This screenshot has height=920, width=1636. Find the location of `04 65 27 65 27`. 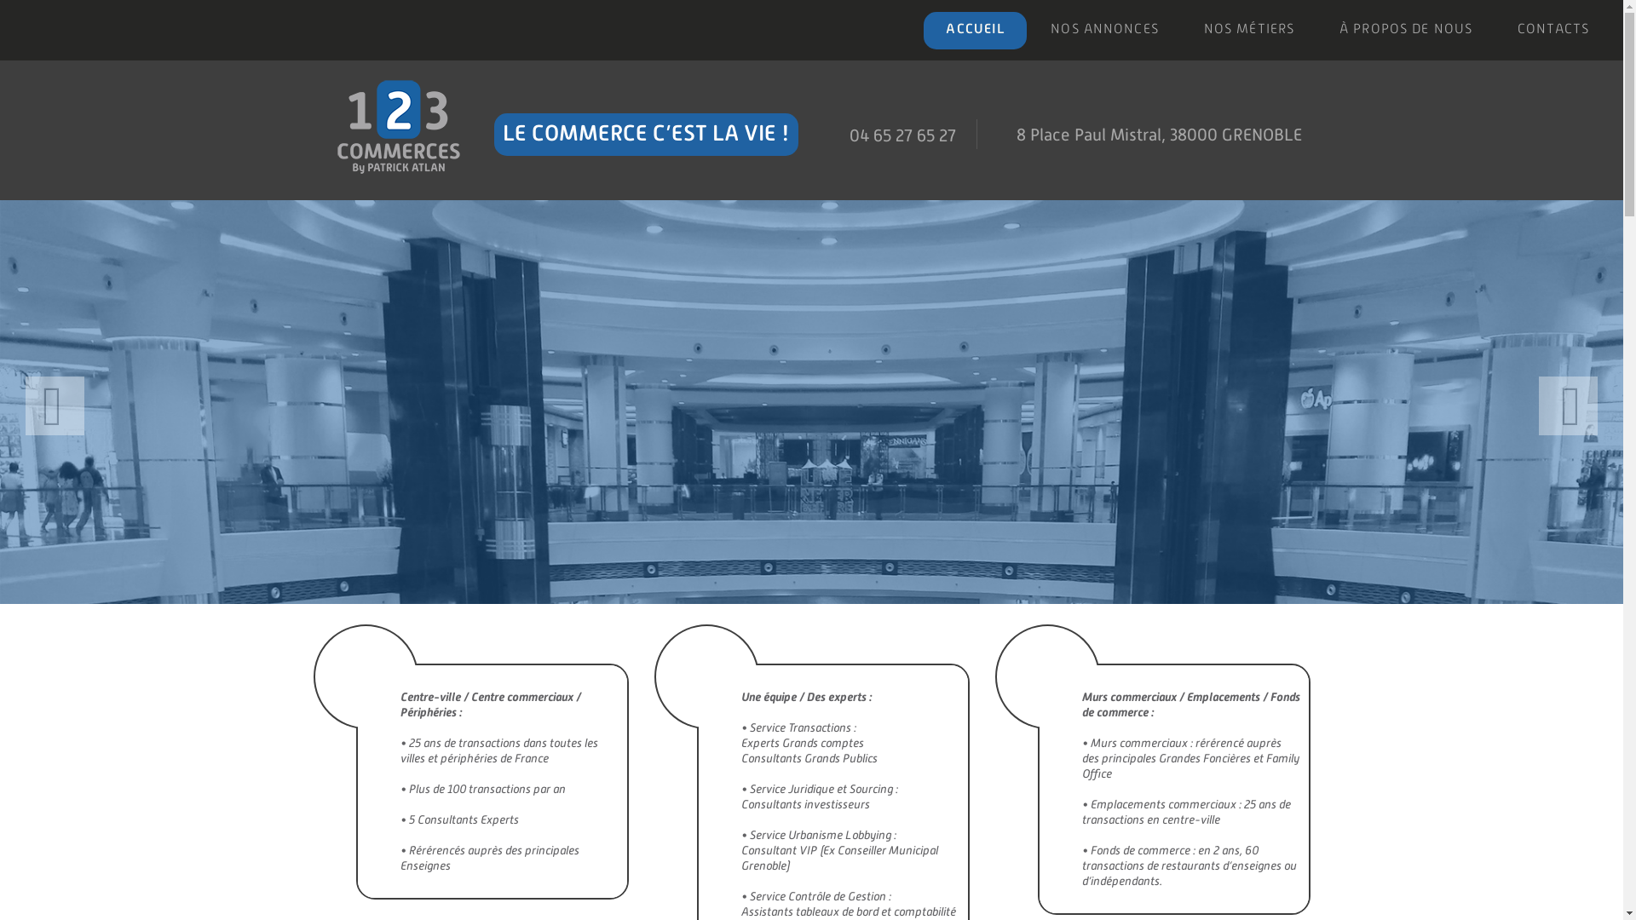

04 65 27 65 27 is located at coordinates (903, 135).